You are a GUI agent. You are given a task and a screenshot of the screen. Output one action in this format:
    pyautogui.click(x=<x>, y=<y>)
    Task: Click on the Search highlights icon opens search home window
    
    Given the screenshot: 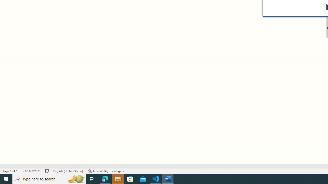 What is the action you would take?
    pyautogui.click(x=76, y=179)
    